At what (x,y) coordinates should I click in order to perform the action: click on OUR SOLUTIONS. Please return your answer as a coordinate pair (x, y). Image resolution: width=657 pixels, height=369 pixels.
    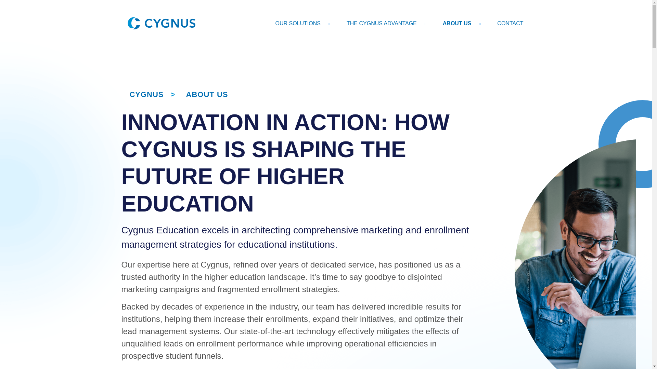
    Looking at the image, I should click on (302, 23).